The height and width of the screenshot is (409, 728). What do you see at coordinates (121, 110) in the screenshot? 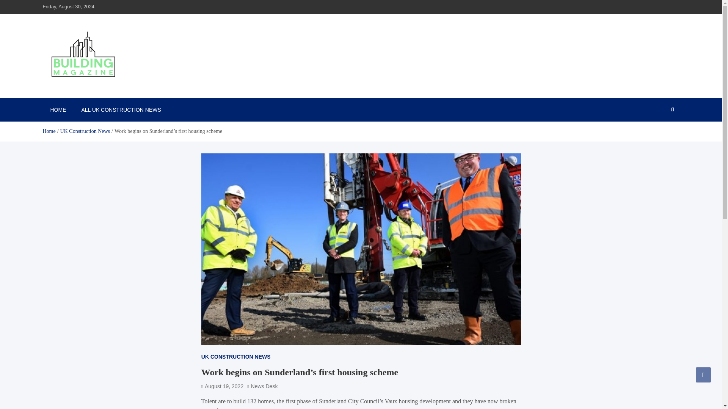
I see `ALL UK CONSTRUCTION NEWS` at bounding box center [121, 110].